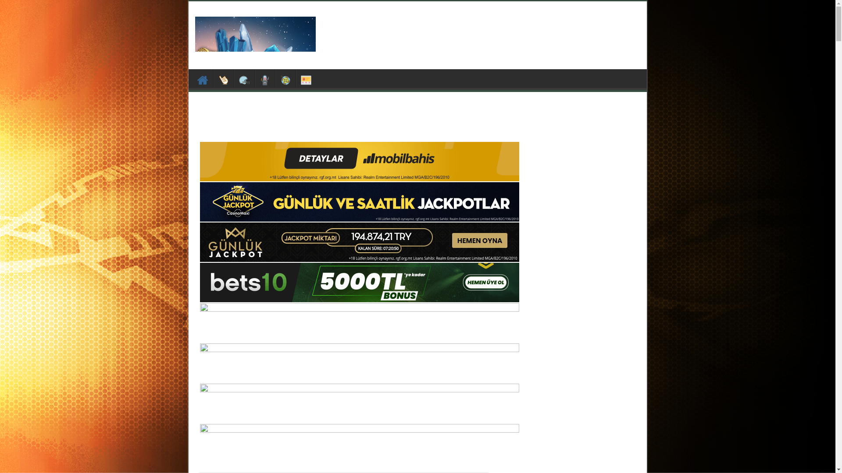 The width and height of the screenshot is (842, 473). I want to click on  , so click(224, 78).